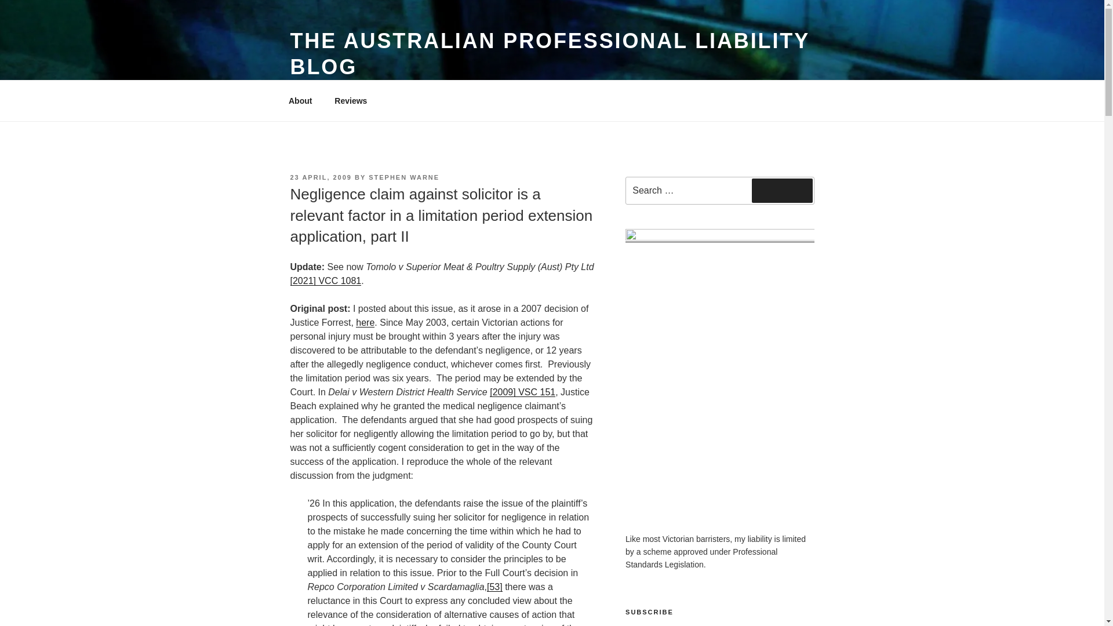 Image resolution: width=1113 pixels, height=626 pixels. Describe the element at coordinates (403, 177) in the screenshot. I see `STEPHEN WARNE` at that location.